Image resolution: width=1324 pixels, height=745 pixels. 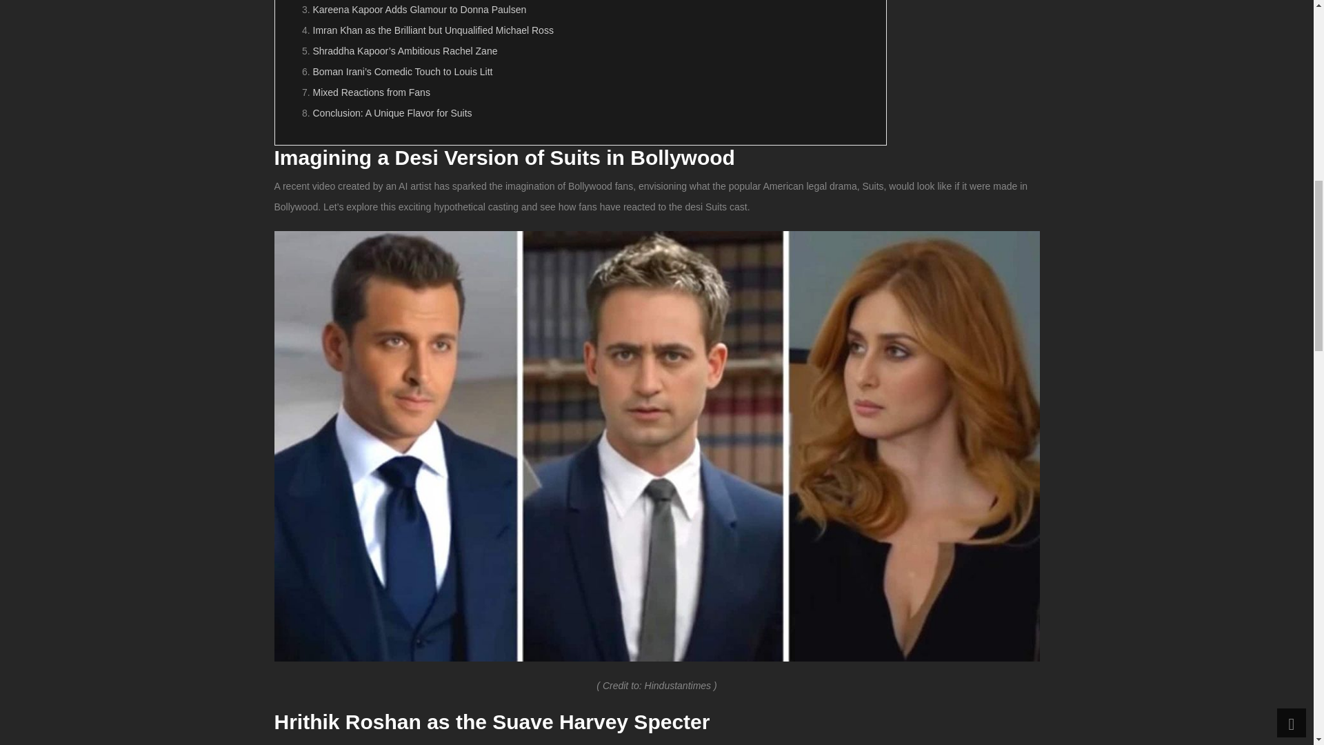 What do you see at coordinates (419, 10) in the screenshot?
I see `Kareena Kapoor Adds Glamour to Donna Paulsen` at bounding box center [419, 10].